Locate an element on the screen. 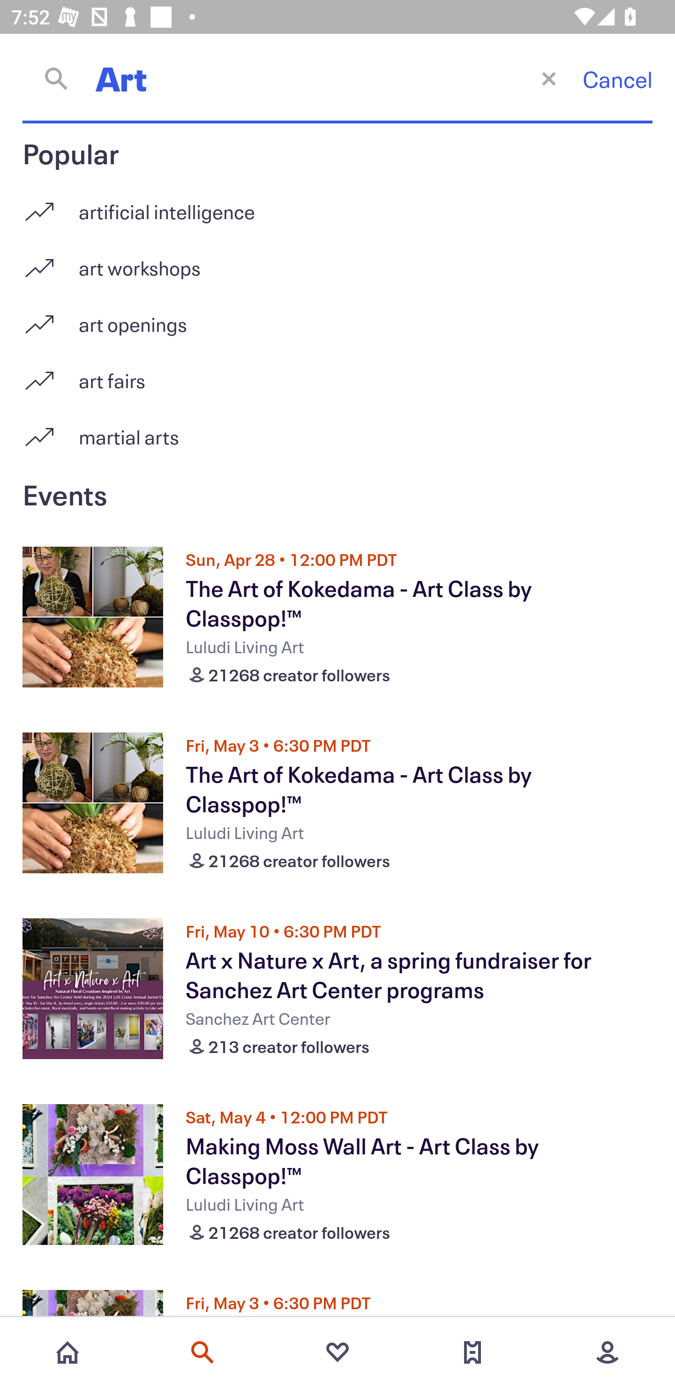  art fairs is located at coordinates (337, 374).